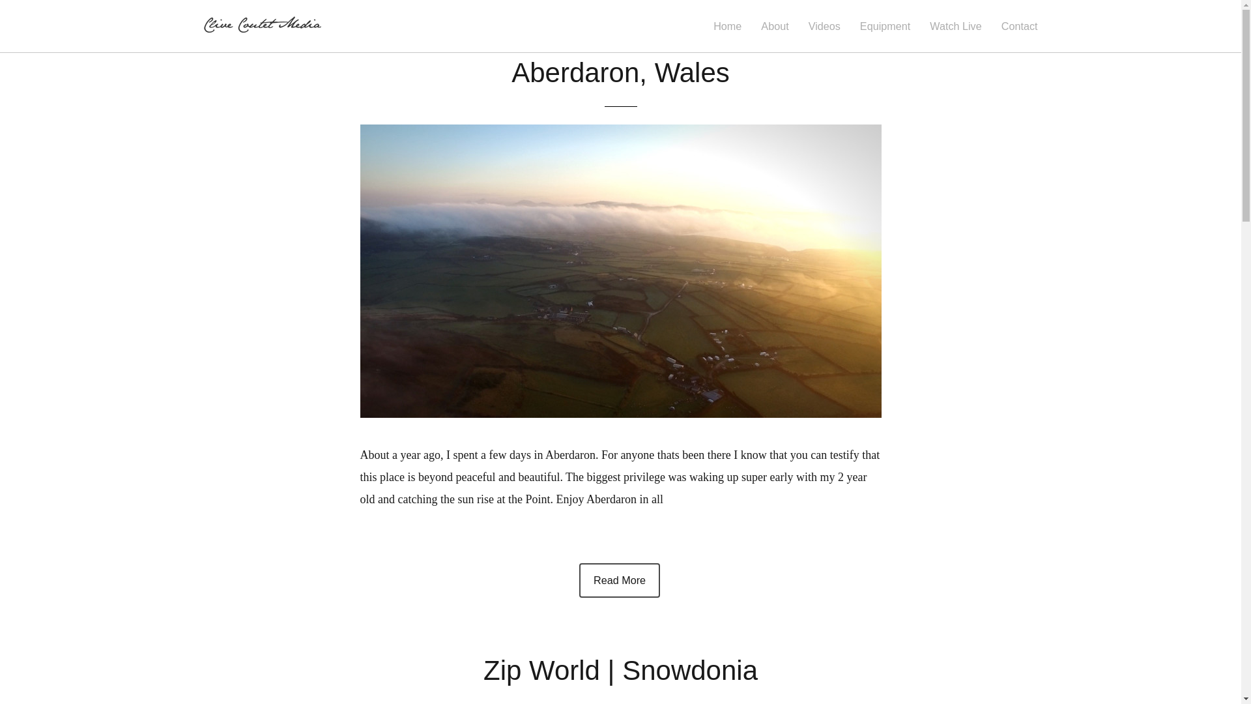 This screenshot has width=1251, height=704. I want to click on Contact, so click(1020, 26).